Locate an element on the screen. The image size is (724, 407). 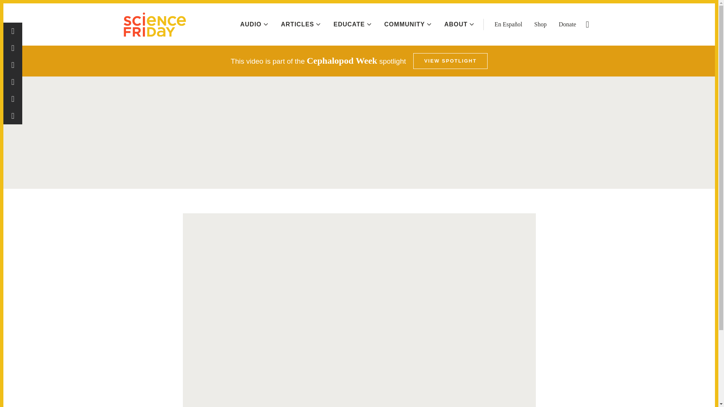
Facebook is located at coordinates (13, 31).